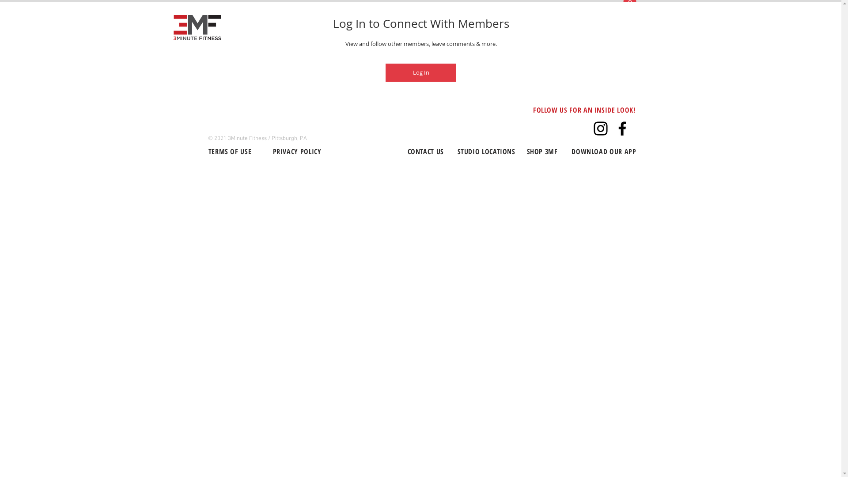 The height and width of the screenshot is (477, 848). What do you see at coordinates (487, 152) in the screenshot?
I see `STUDIO LOCATIONS` at bounding box center [487, 152].